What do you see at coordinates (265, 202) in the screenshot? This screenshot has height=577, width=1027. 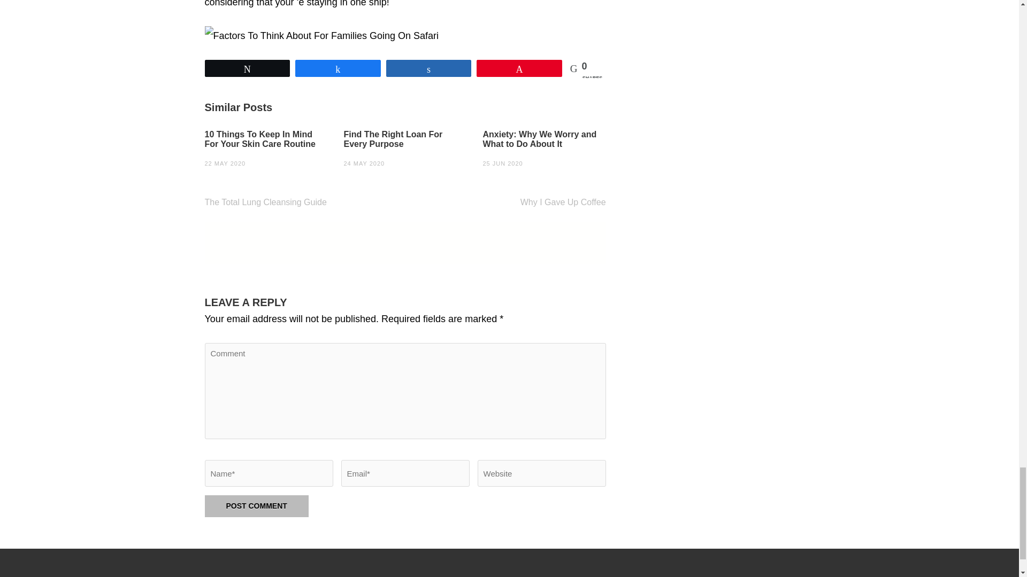 I see `The Total Lung Cleansing Guide` at bounding box center [265, 202].